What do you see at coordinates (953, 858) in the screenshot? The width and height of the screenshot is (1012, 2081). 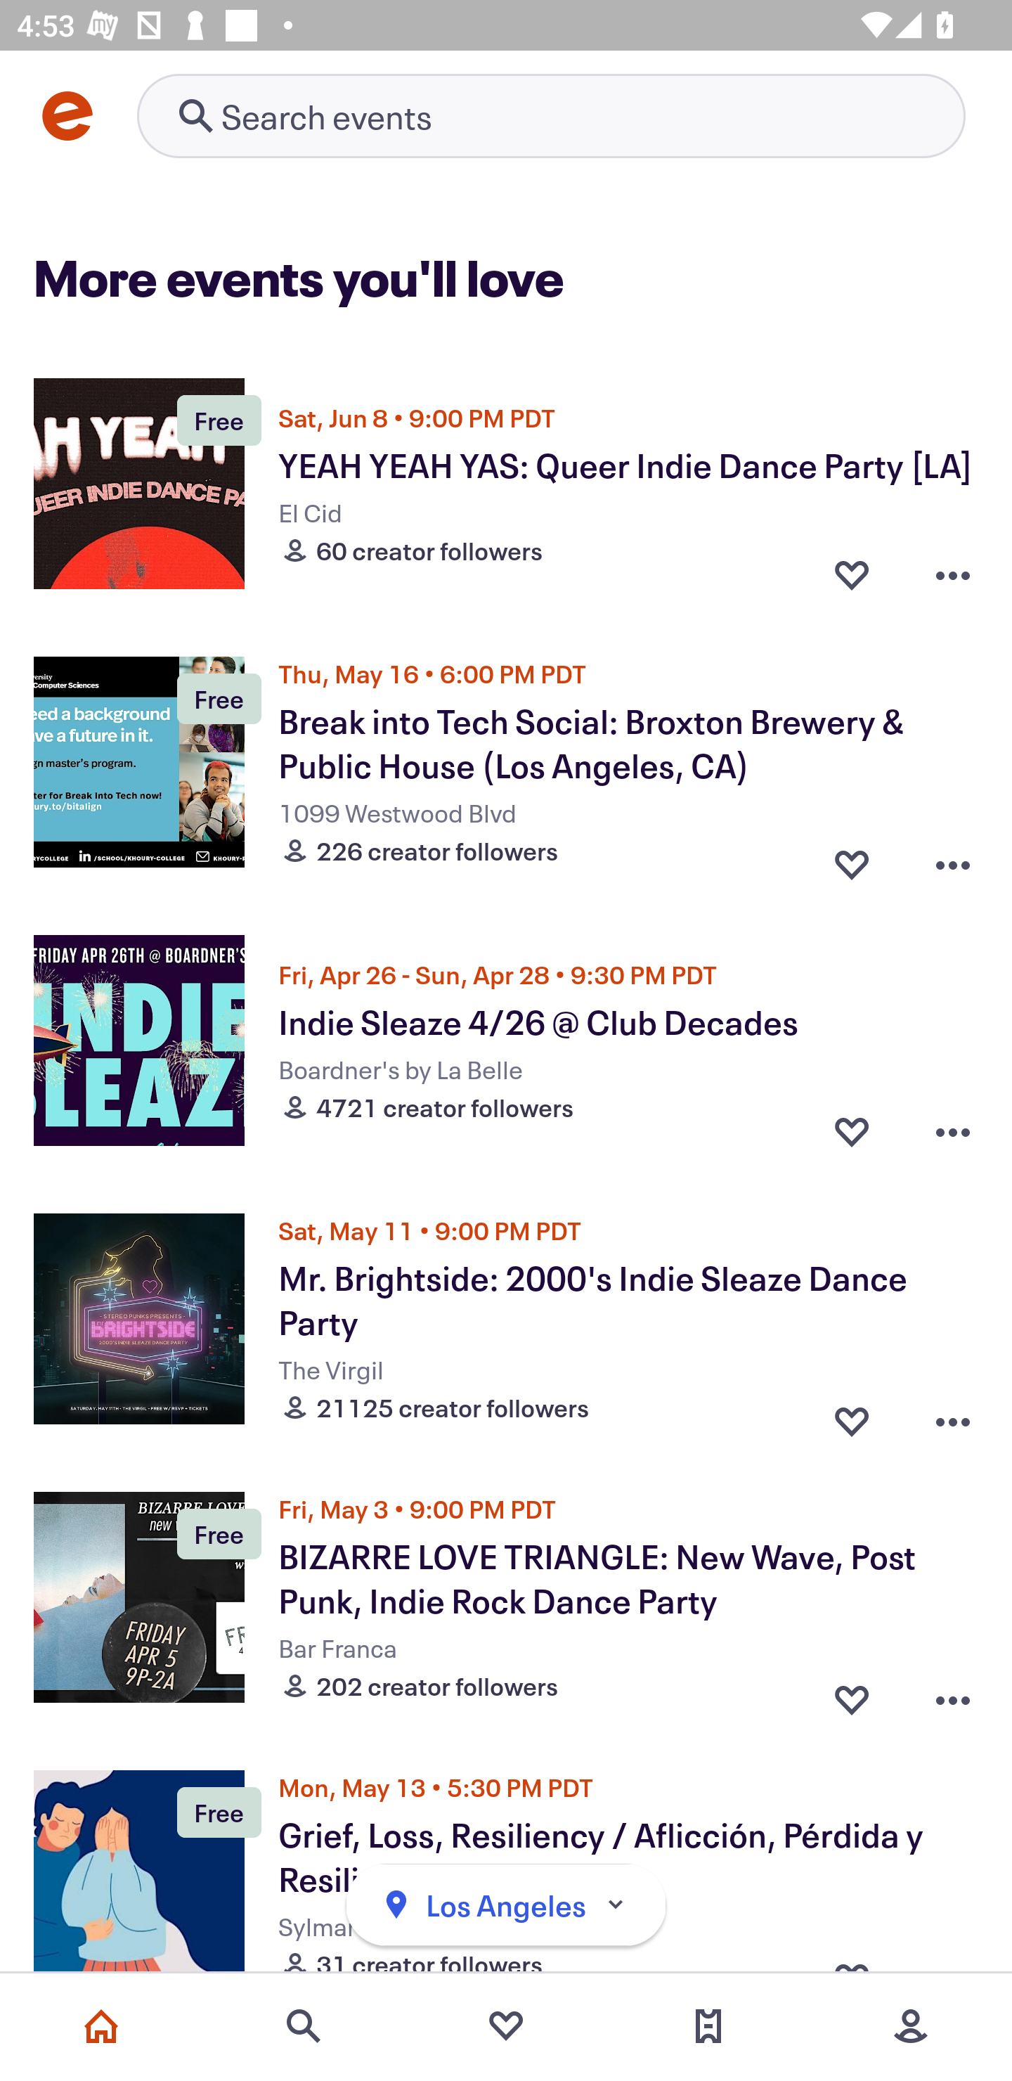 I see `Overflow menu button` at bounding box center [953, 858].